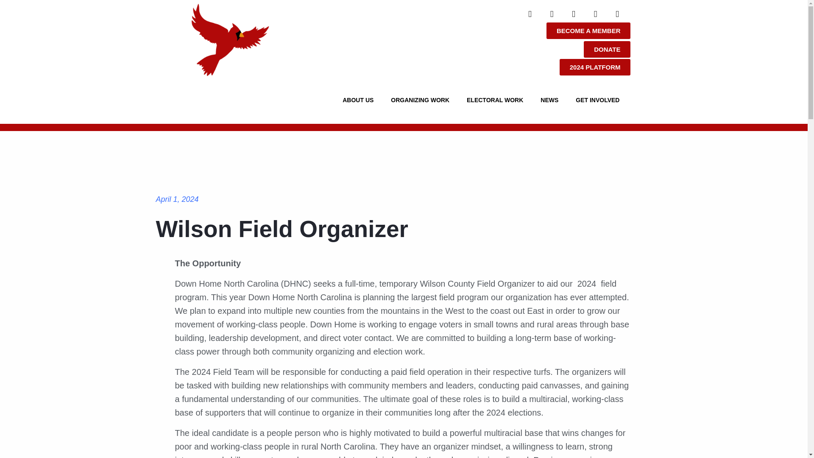 Image resolution: width=814 pixels, height=458 pixels. I want to click on ELECTORAL WORK, so click(497, 100).